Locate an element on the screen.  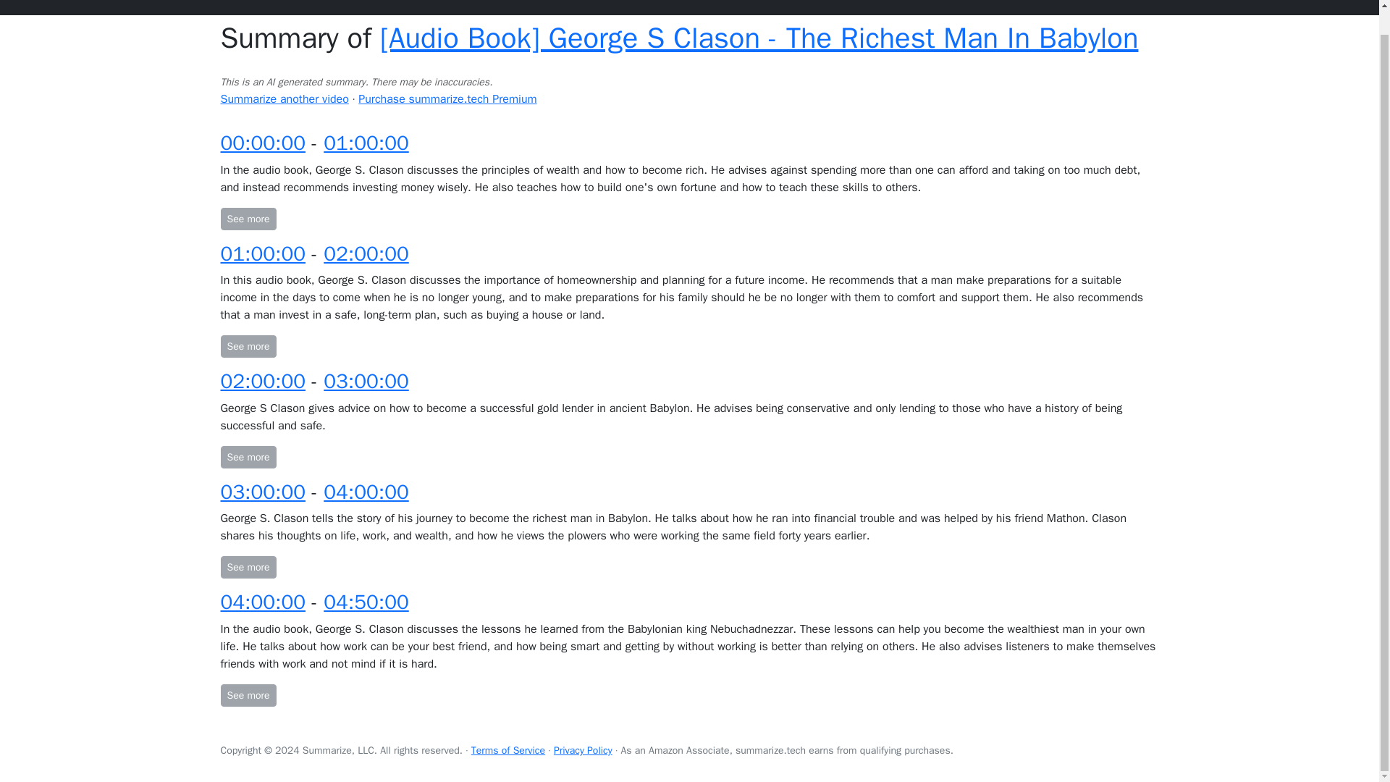
00:00:00 is located at coordinates (262, 143).